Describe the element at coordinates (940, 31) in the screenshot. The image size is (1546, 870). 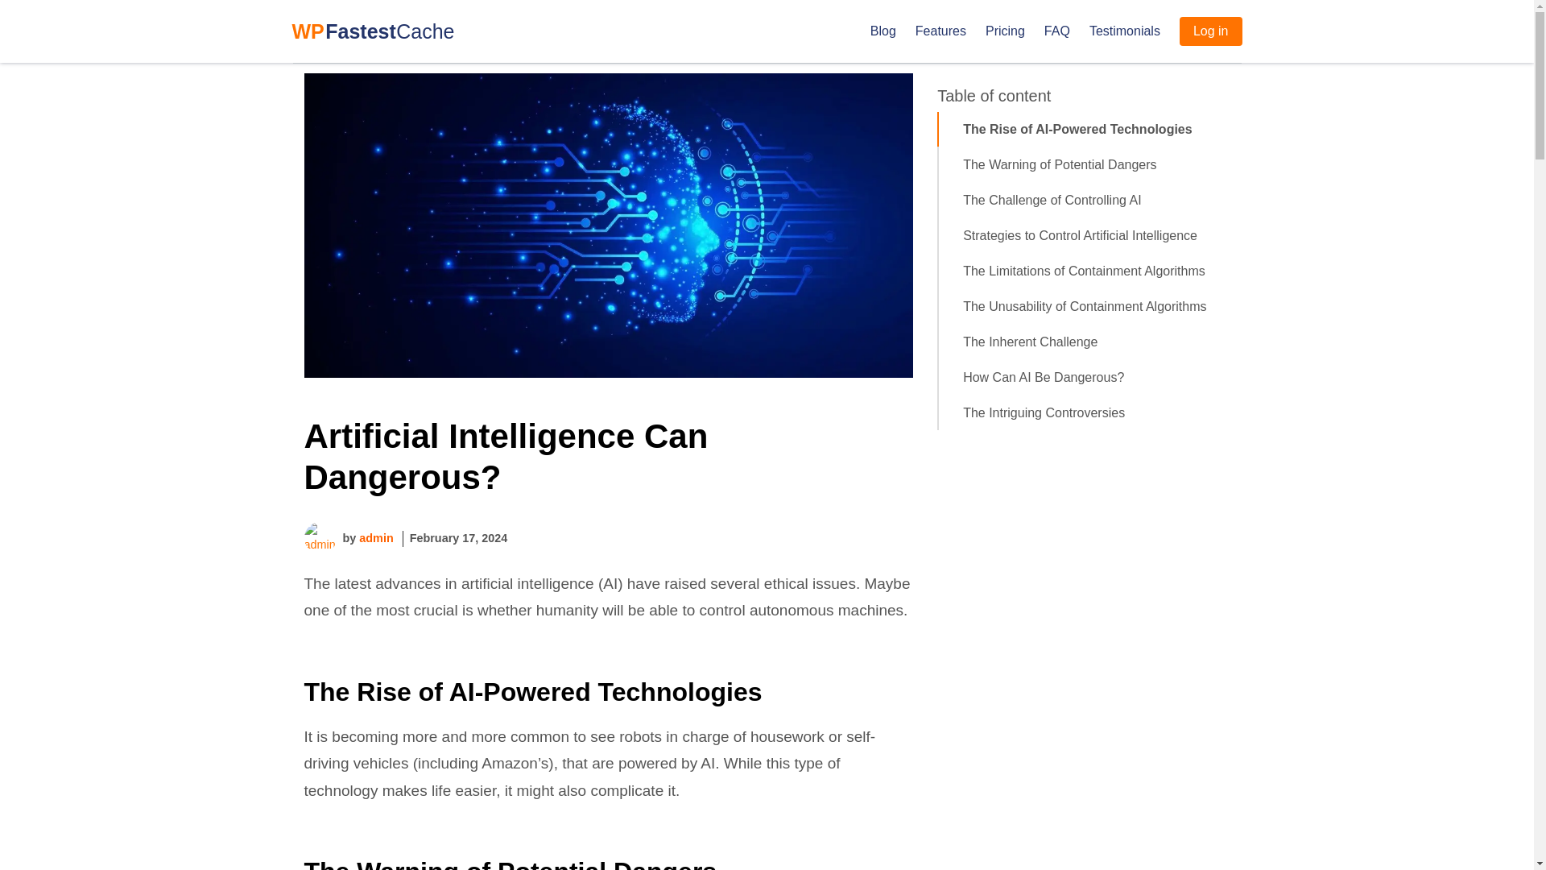
I see `Features` at that location.